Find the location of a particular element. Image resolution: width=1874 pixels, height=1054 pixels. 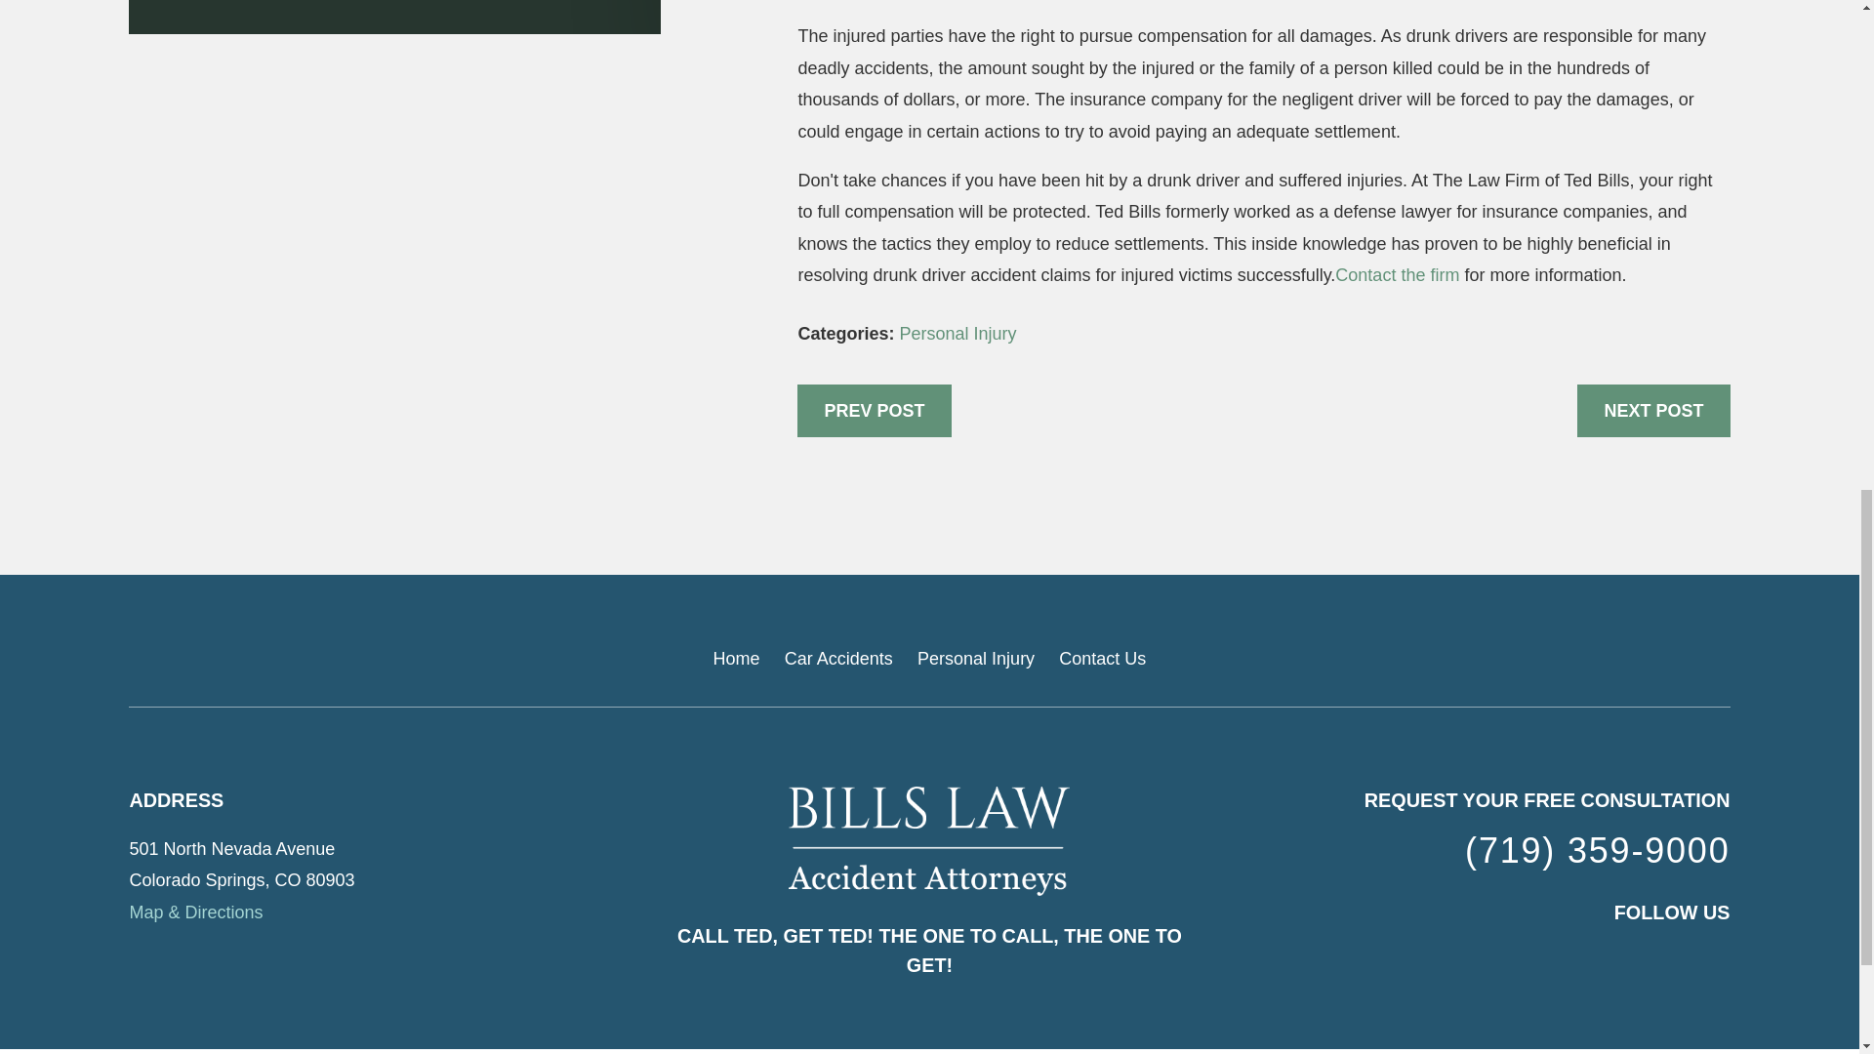

Home is located at coordinates (929, 841).